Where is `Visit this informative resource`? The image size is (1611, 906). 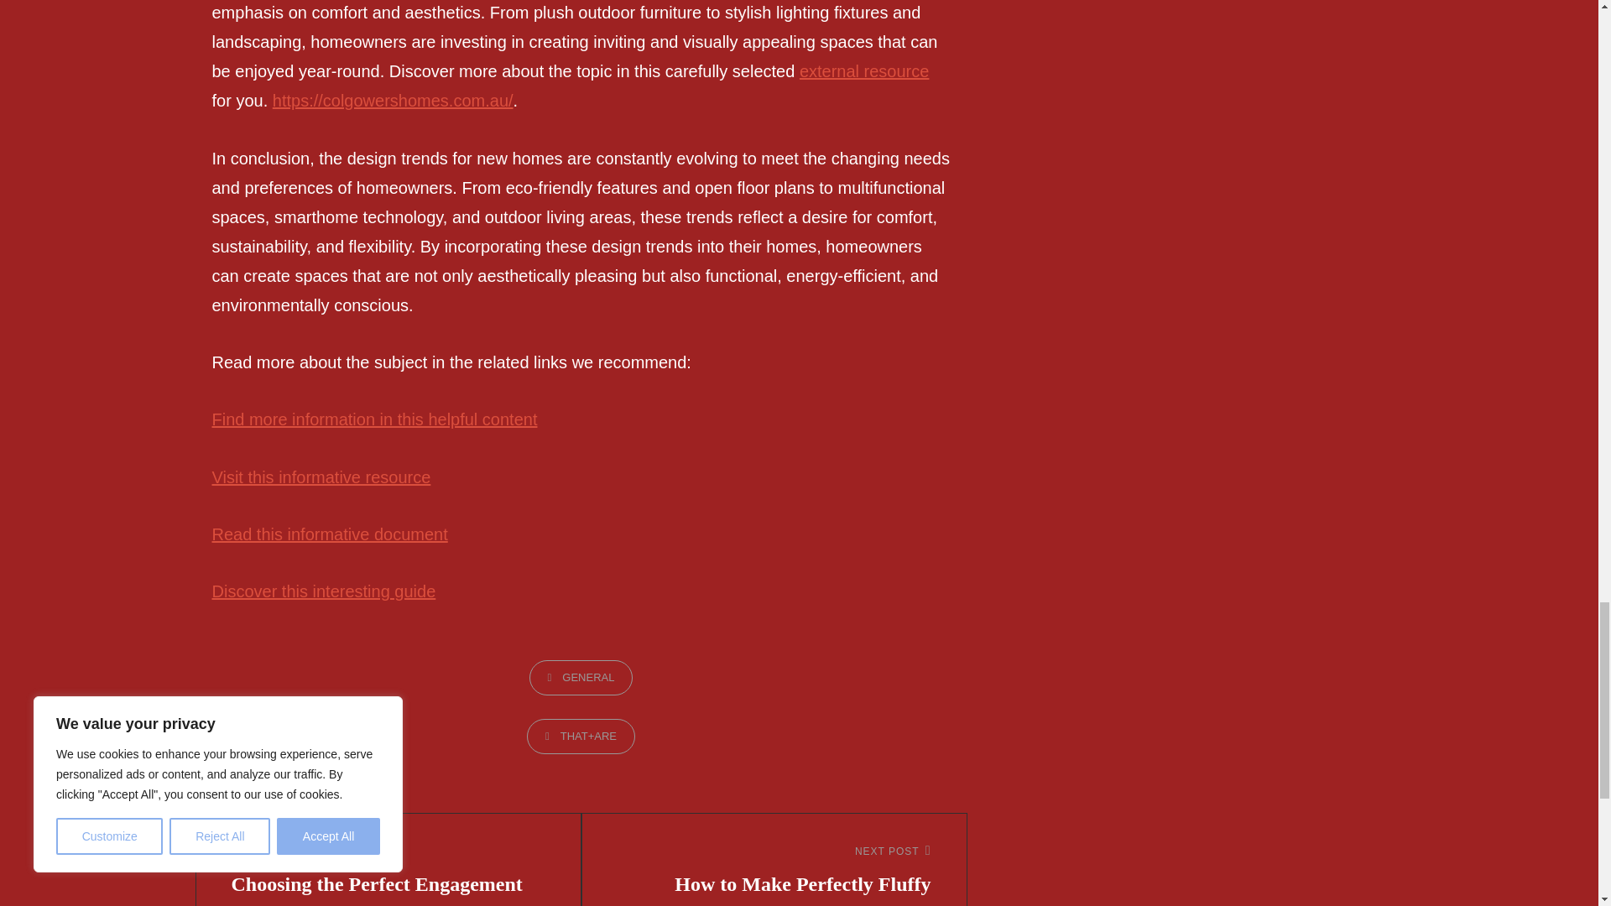 Visit this informative resource is located at coordinates (321, 476).